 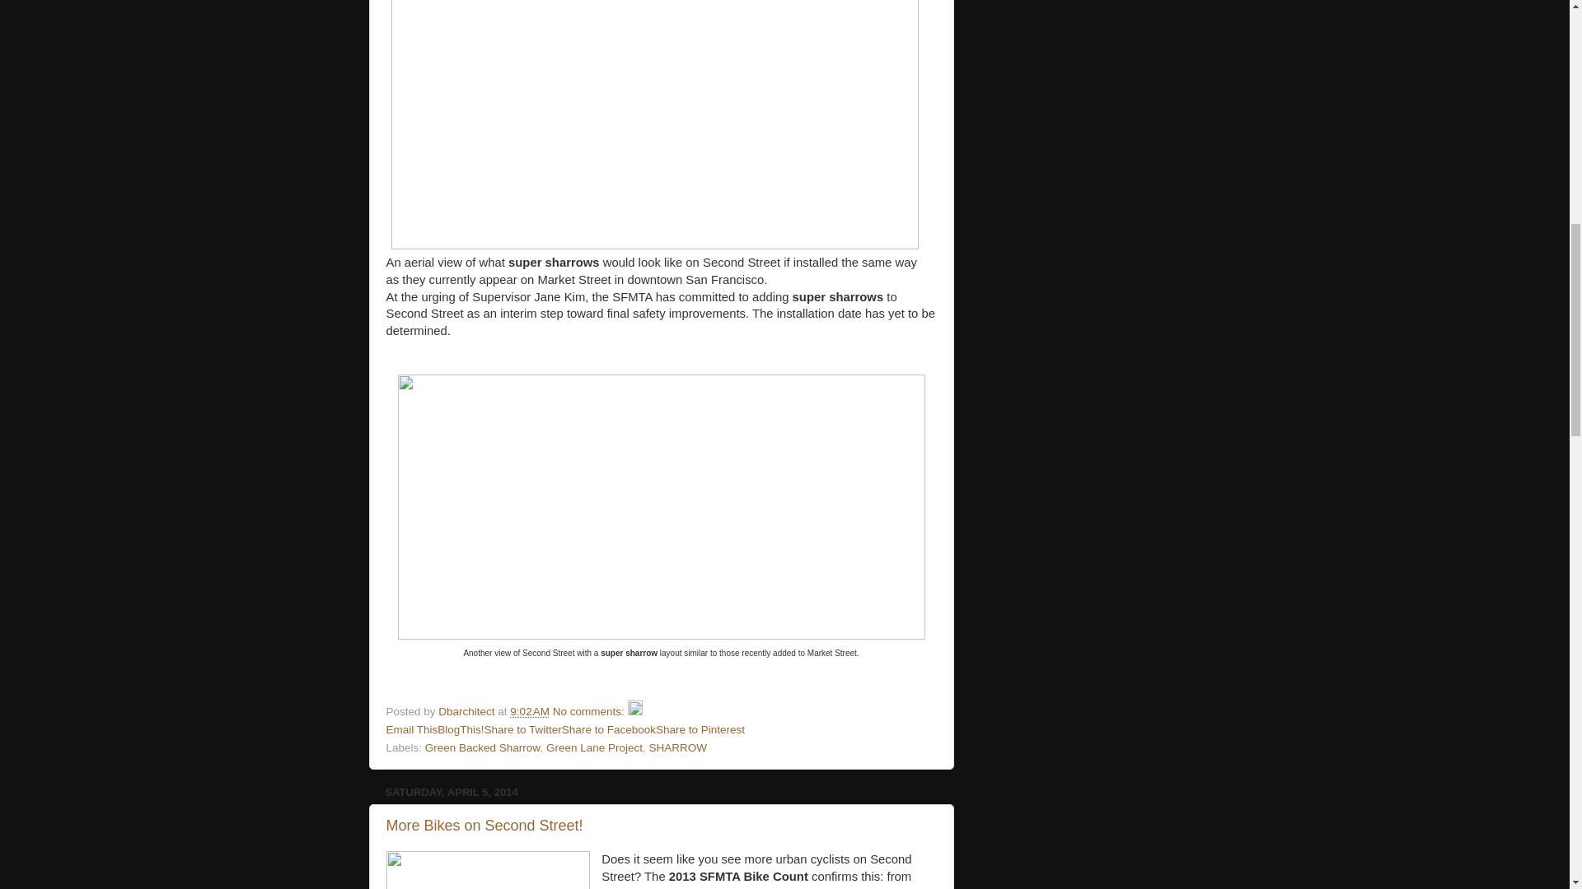 I want to click on Email This, so click(x=412, y=729).